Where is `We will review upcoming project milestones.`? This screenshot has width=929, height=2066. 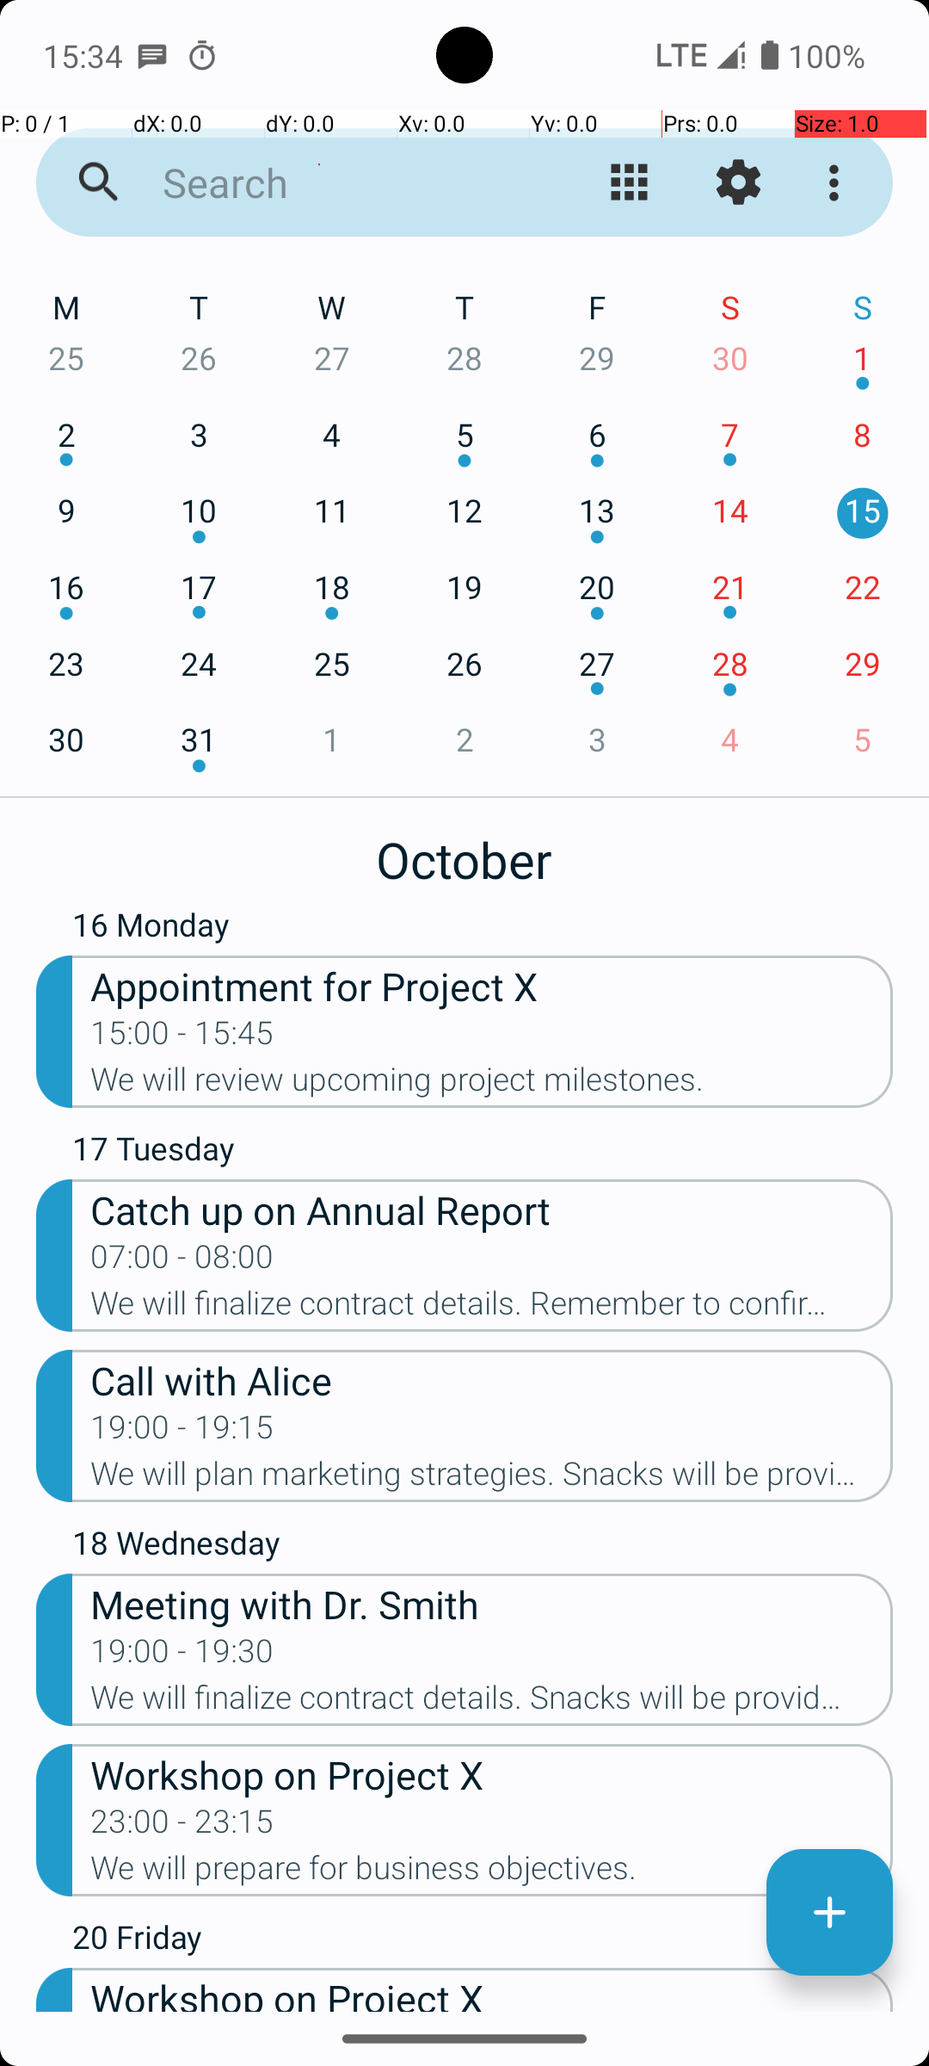
We will review upcoming project milestones. is located at coordinates (492, 1085).